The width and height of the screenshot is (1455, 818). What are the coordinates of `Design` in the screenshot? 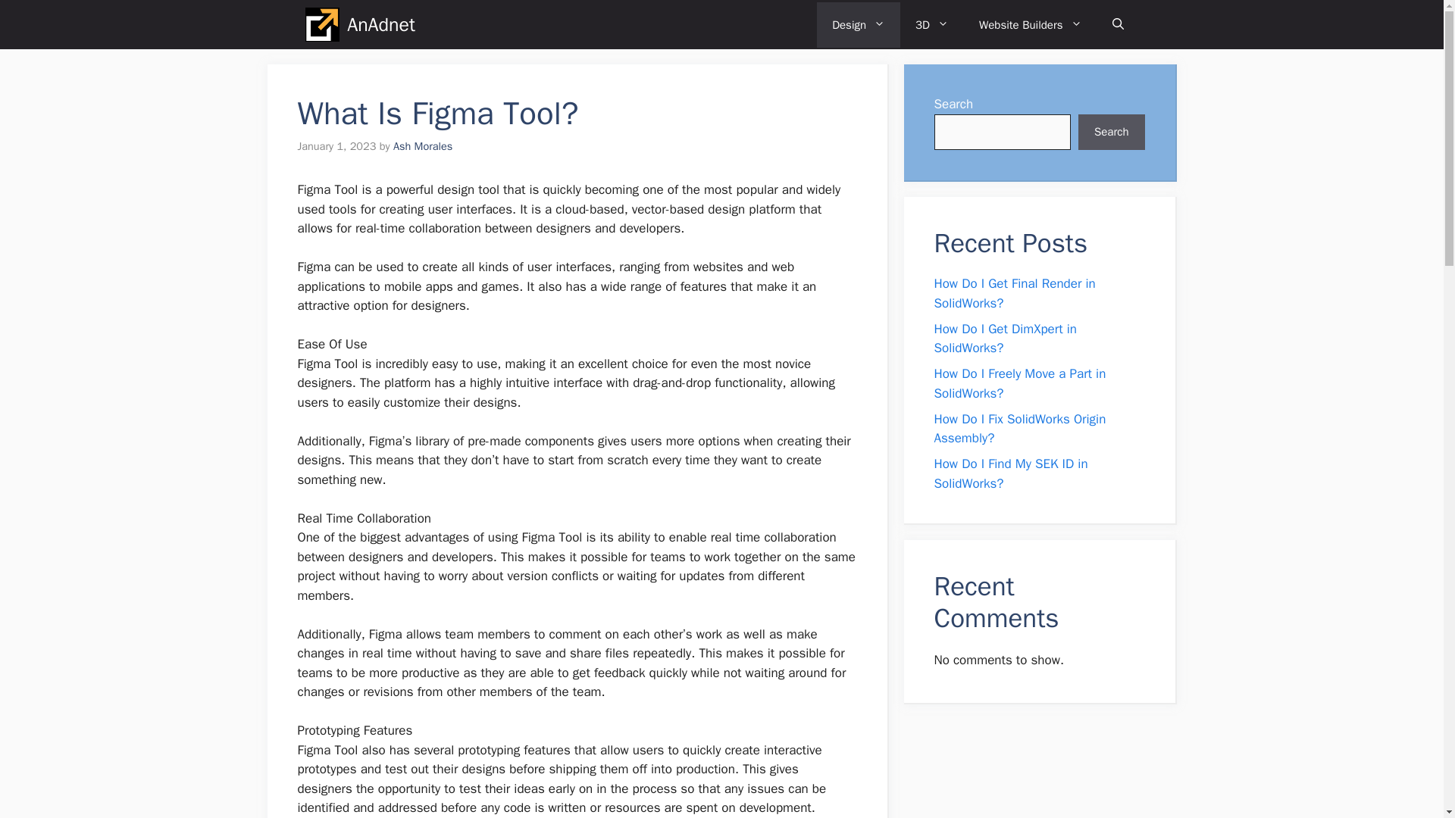 It's located at (858, 24).